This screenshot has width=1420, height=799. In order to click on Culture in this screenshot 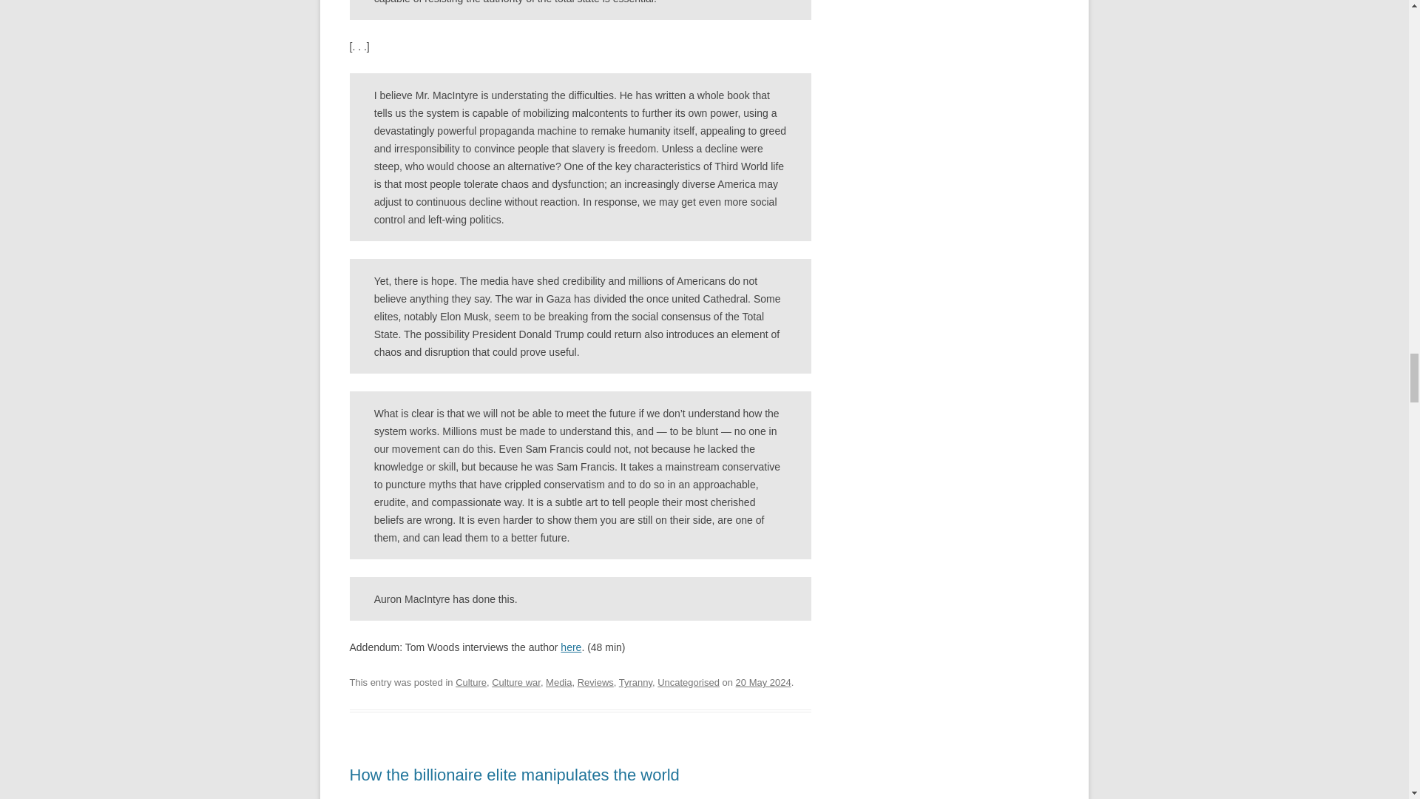, I will do `click(471, 682)`.